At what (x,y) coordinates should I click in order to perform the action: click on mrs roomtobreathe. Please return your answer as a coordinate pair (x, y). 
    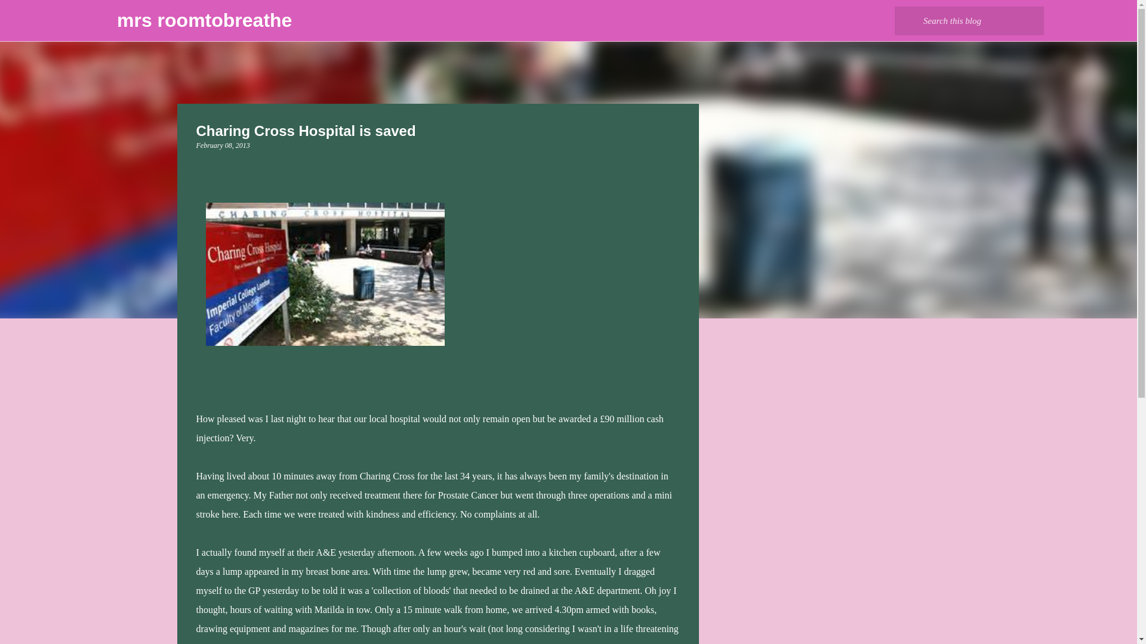
    Looking at the image, I should click on (204, 20).